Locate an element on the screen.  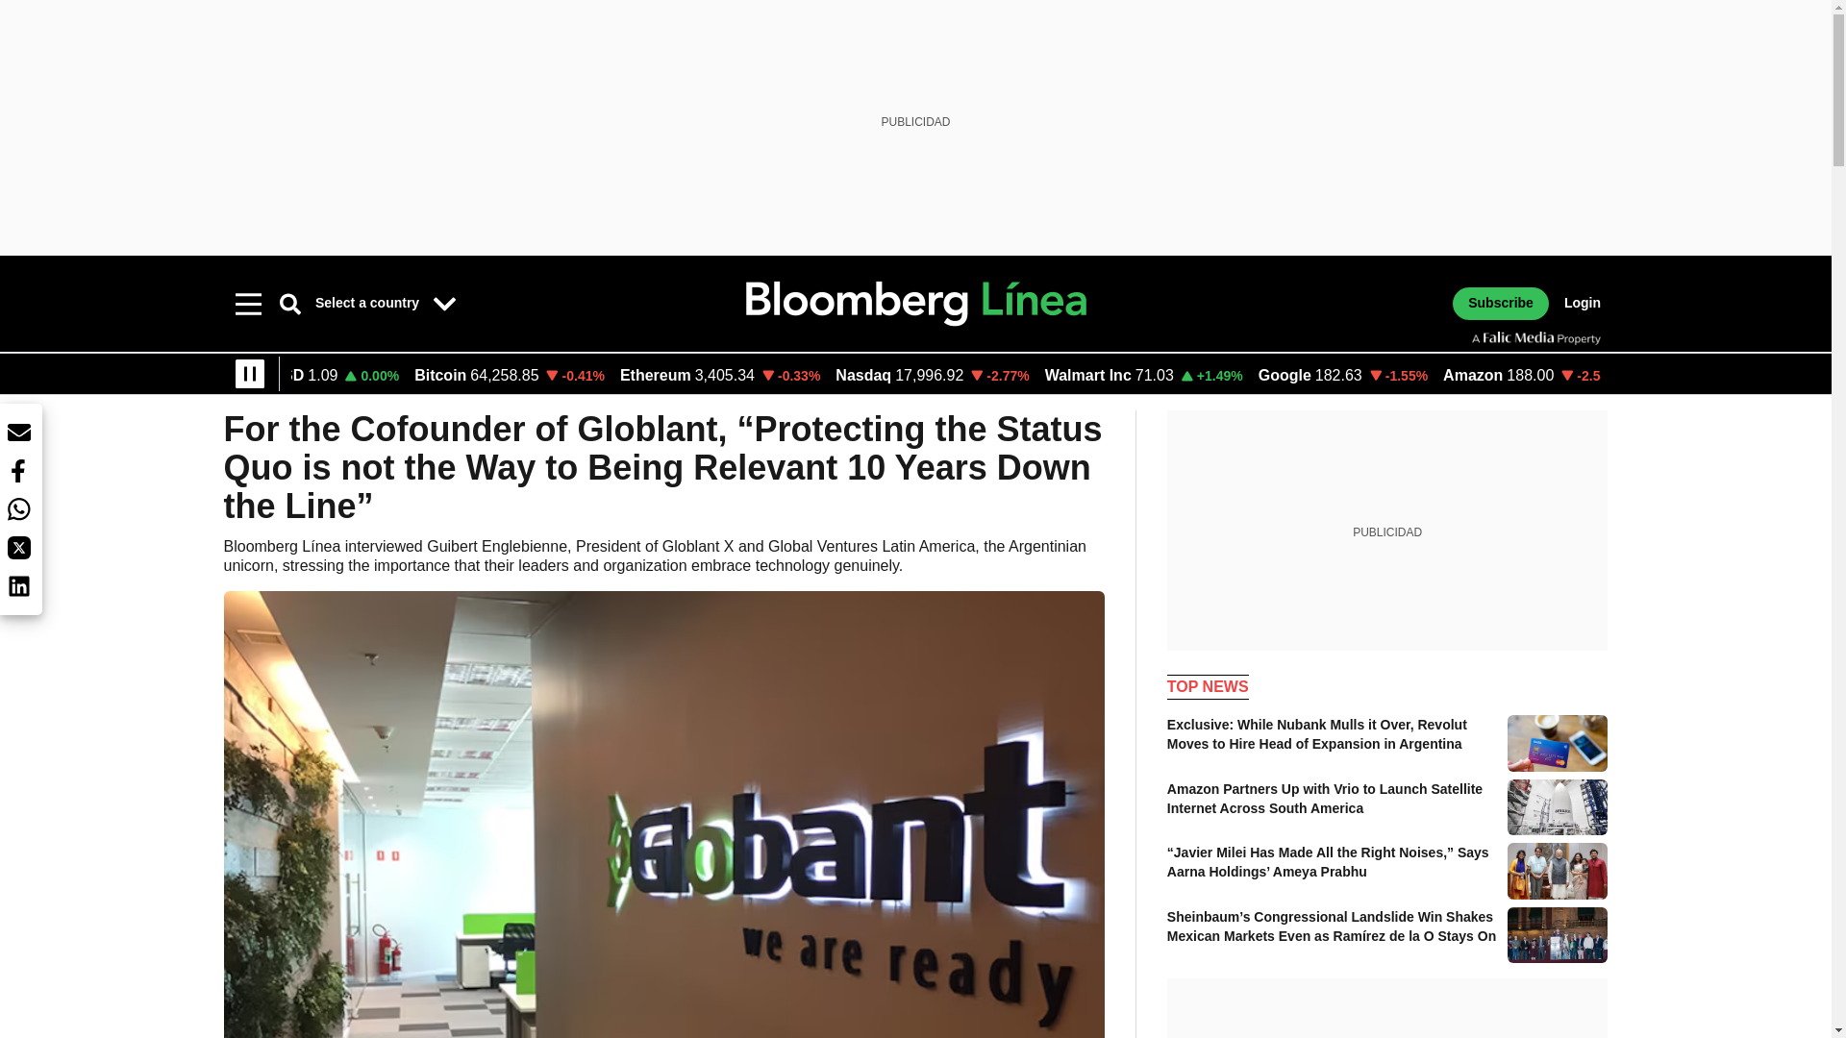
Subscribe is located at coordinates (1500, 304).